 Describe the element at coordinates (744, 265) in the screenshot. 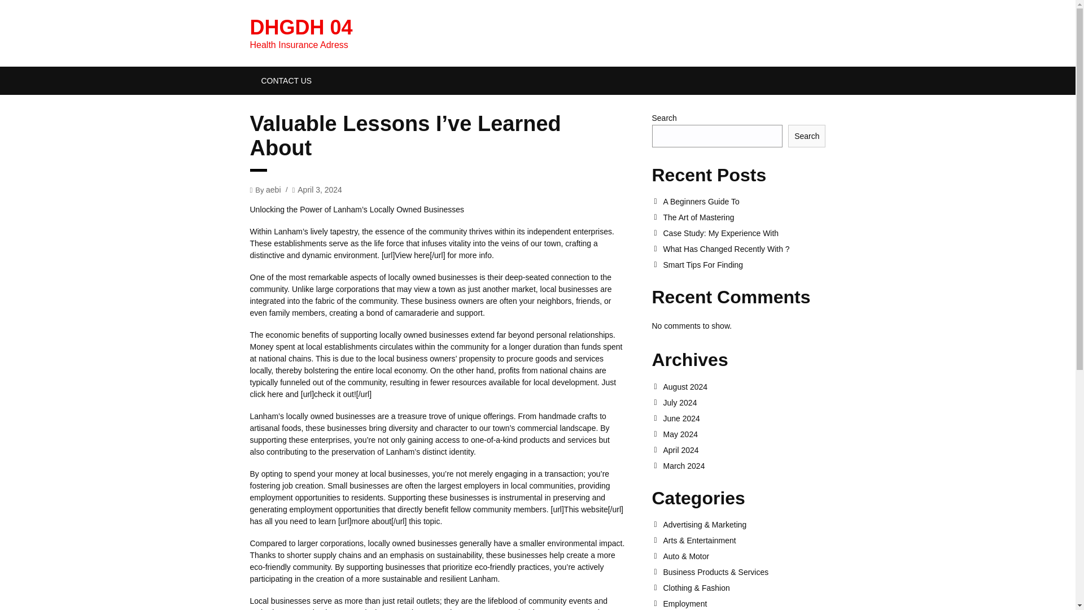

I see `Smart Tips For Finding` at that location.